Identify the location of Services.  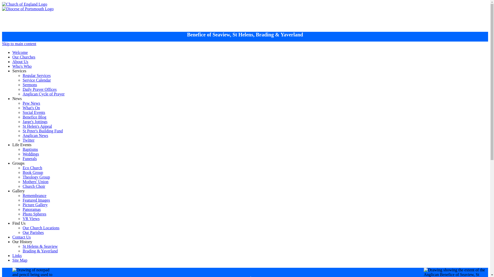
(19, 71).